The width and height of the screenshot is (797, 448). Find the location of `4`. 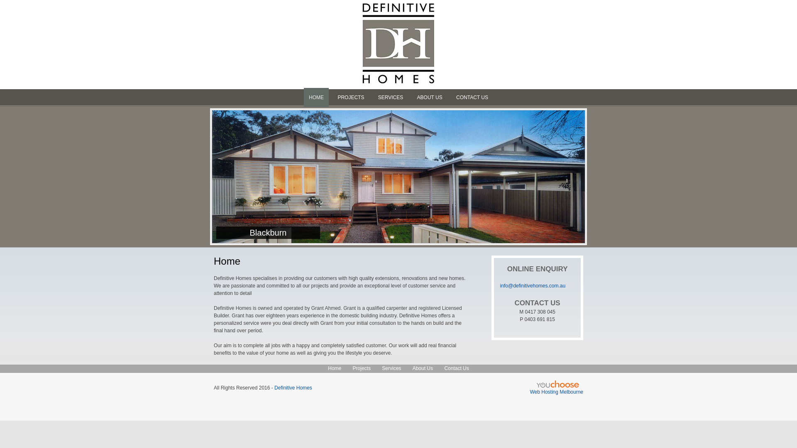

4 is located at coordinates (408, 117).